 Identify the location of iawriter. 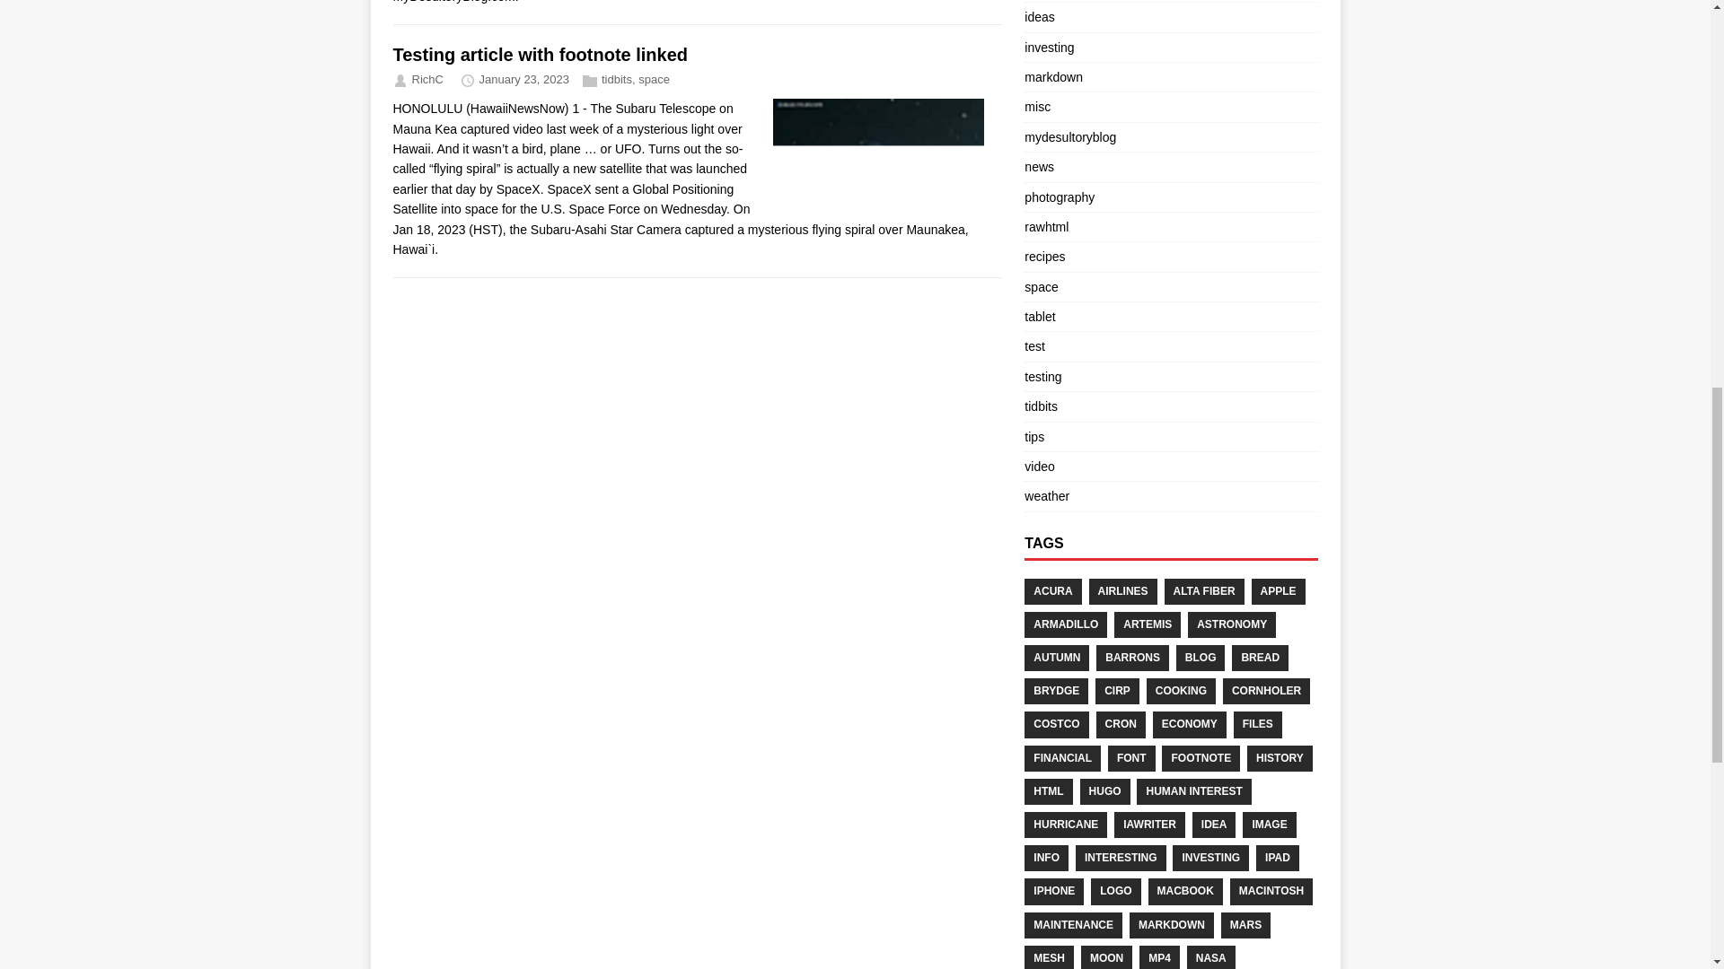
(1149, 825).